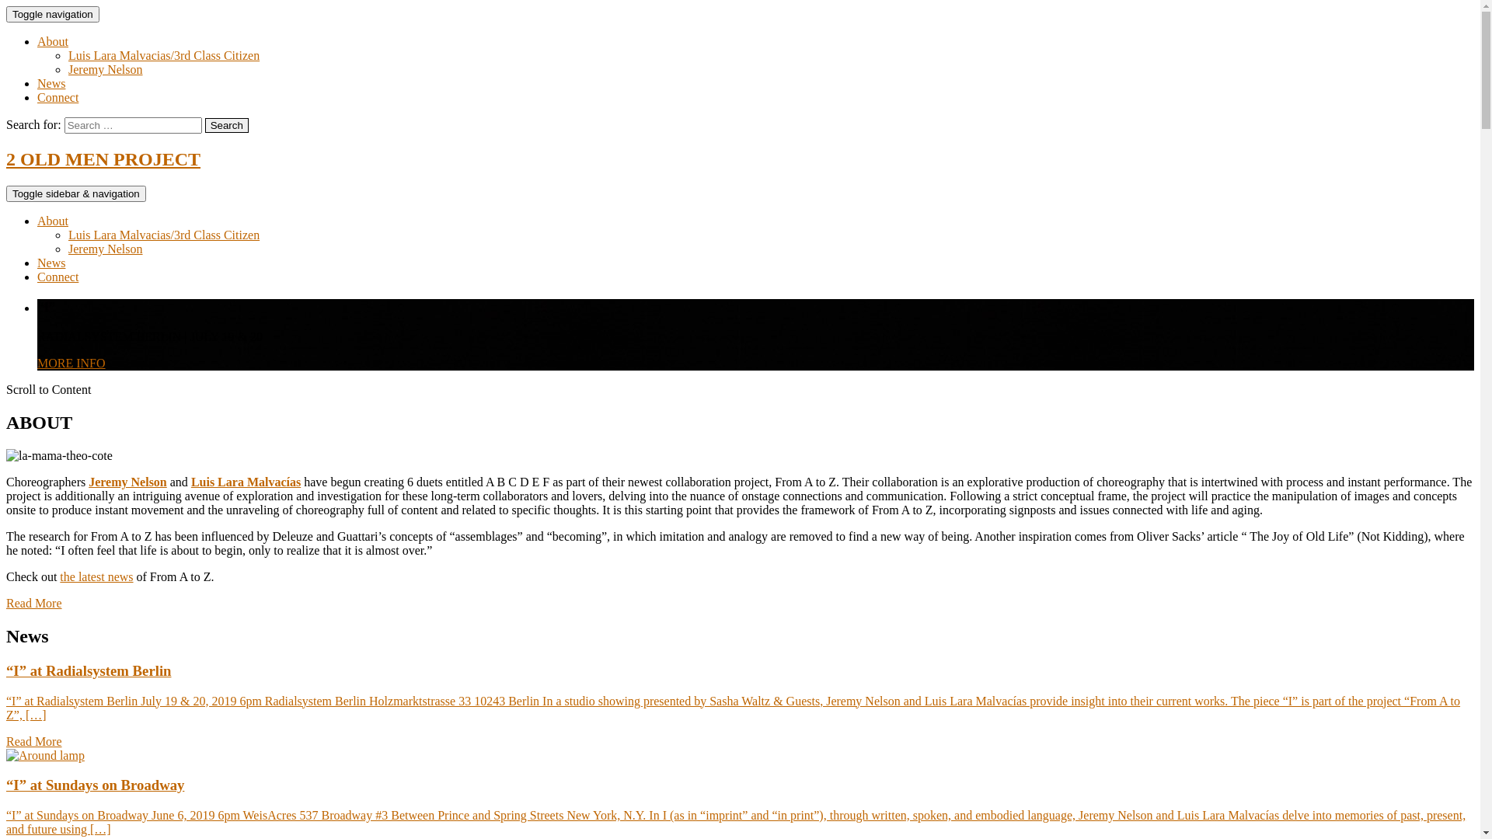 This screenshot has width=1492, height=839. What do you see at coordinates (53, 221) in the screenshot?
I see `About` at bounding box center [53, 221].